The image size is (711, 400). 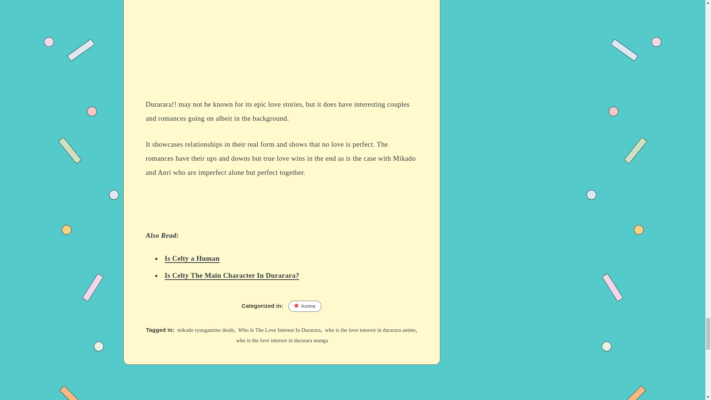 What do you see at coordinates (282, 340) in the screenshot?
I see `who is the love interest in durarara manga` at bounding box center [282, 340].